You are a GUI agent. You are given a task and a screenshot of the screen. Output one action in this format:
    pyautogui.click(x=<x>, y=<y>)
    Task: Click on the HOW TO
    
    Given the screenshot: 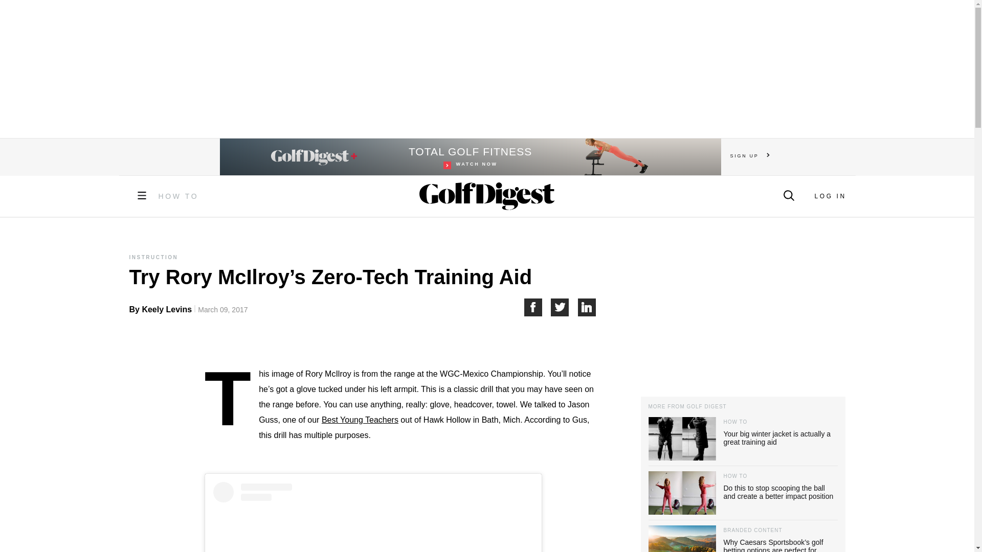 What is the action you would take?
    pyautogui.click(x=178, y=196)
    